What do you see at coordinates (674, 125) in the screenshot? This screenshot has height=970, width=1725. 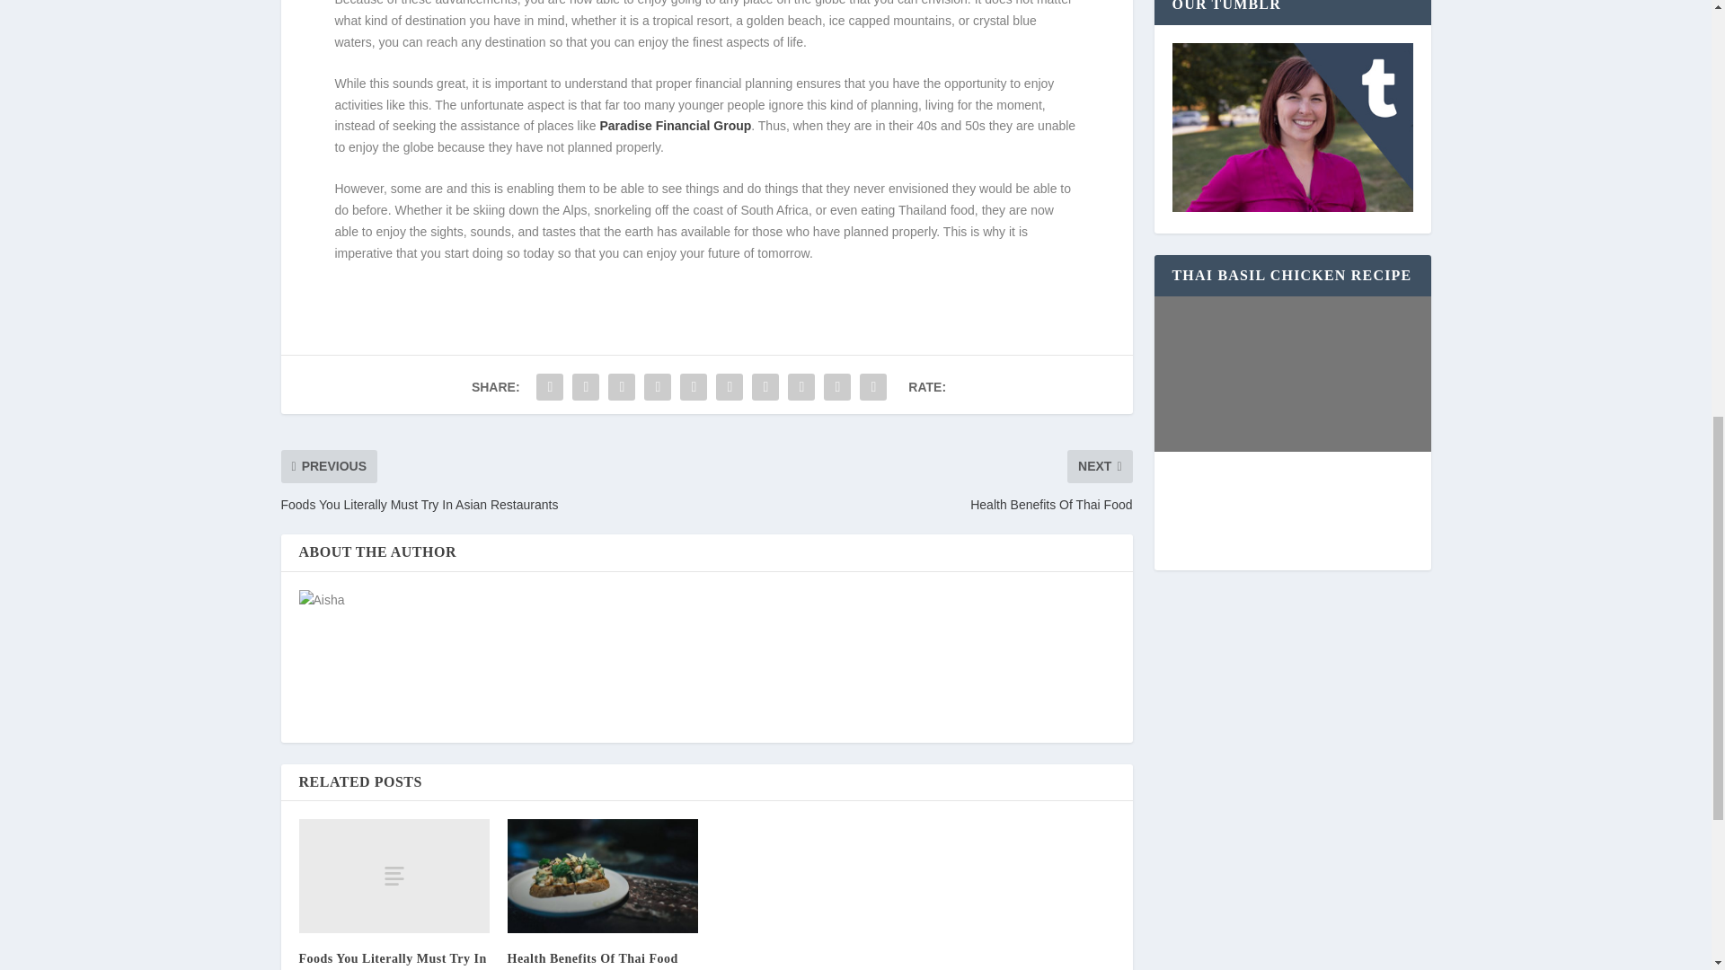 I see `Paradise Financial Group` at bounding box center [674, 125].